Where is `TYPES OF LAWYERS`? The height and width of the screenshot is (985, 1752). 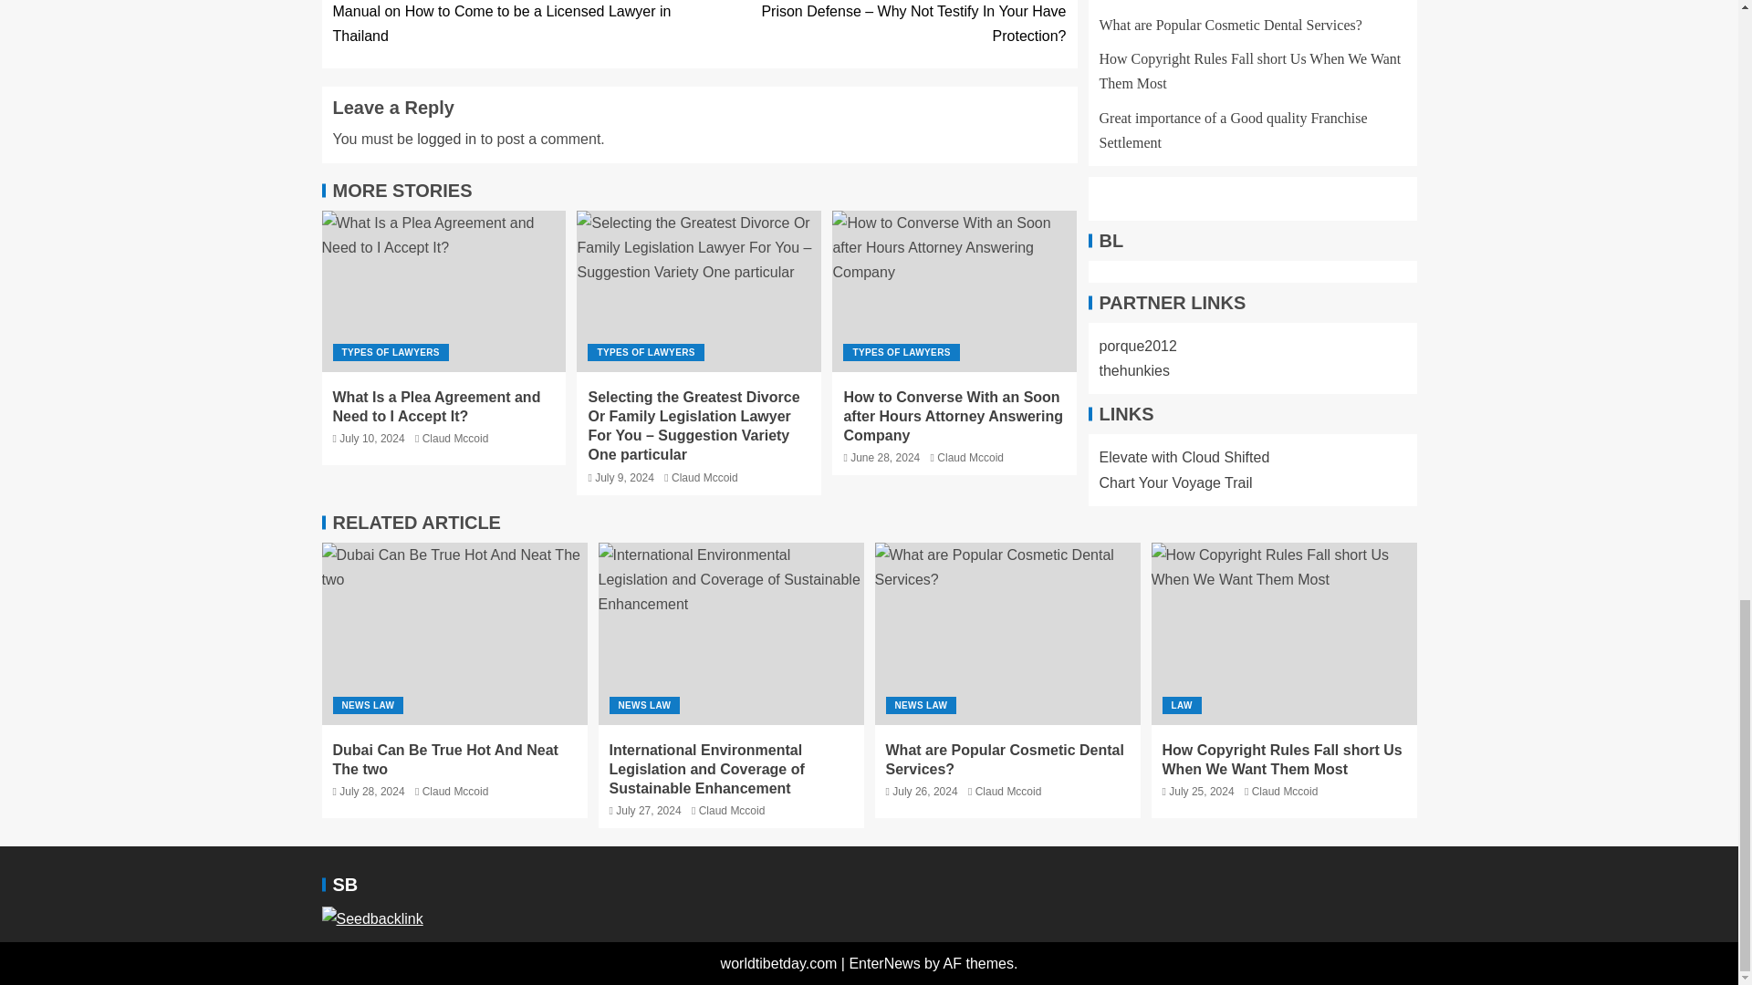 TYPES OF LAWYERS is located at coordinates (391, 352).